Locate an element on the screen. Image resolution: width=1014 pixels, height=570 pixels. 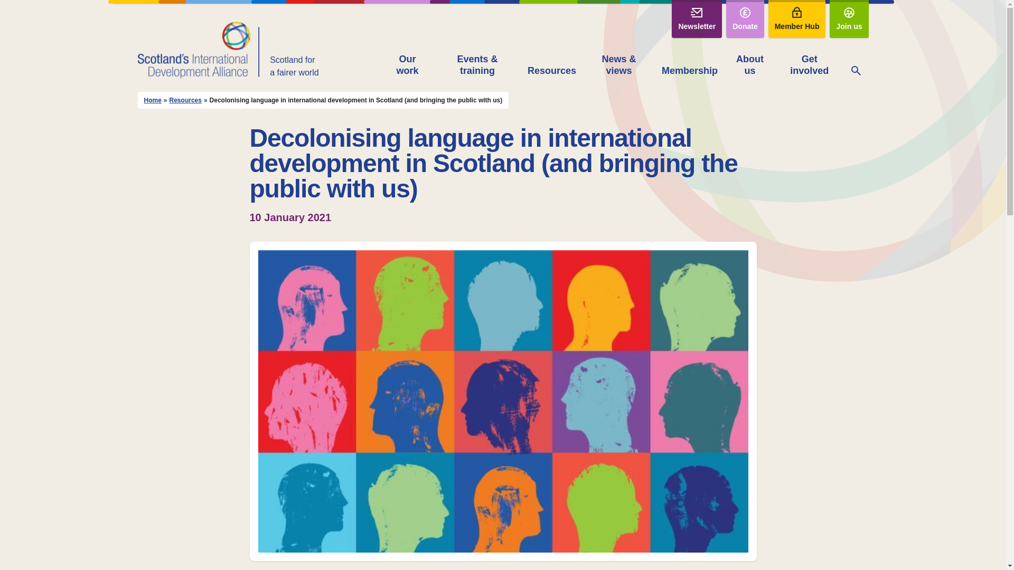
Our work is located at coordinates (407, 65).